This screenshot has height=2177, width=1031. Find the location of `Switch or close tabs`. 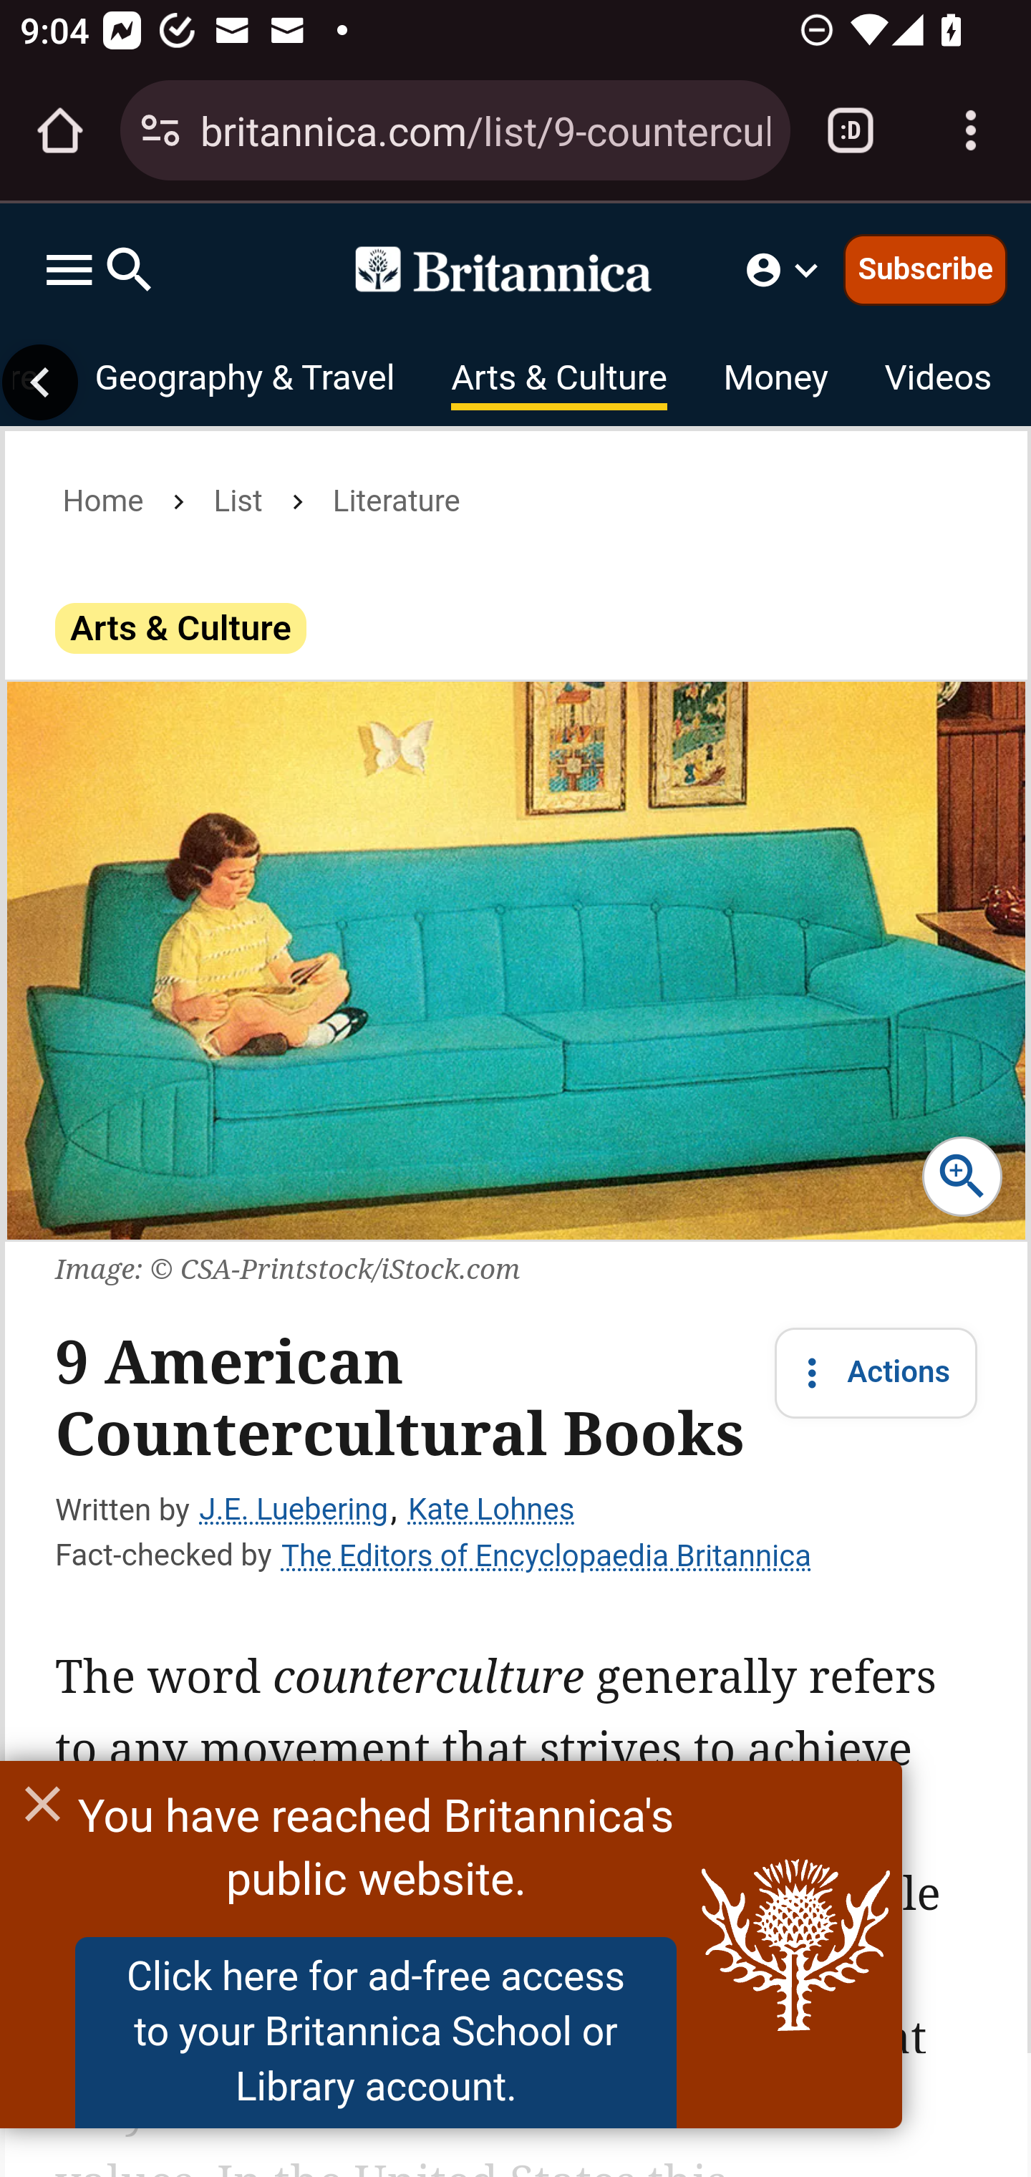

Switch or close tabs is located at coordinates (851, 130).